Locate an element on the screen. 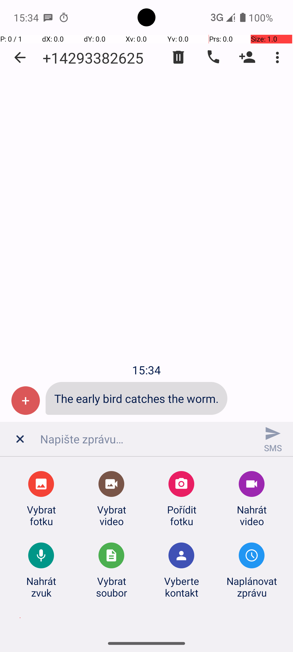 This screenshot has width=293, height=652. Vyberte kontakt is located at coordinates (181, 587).